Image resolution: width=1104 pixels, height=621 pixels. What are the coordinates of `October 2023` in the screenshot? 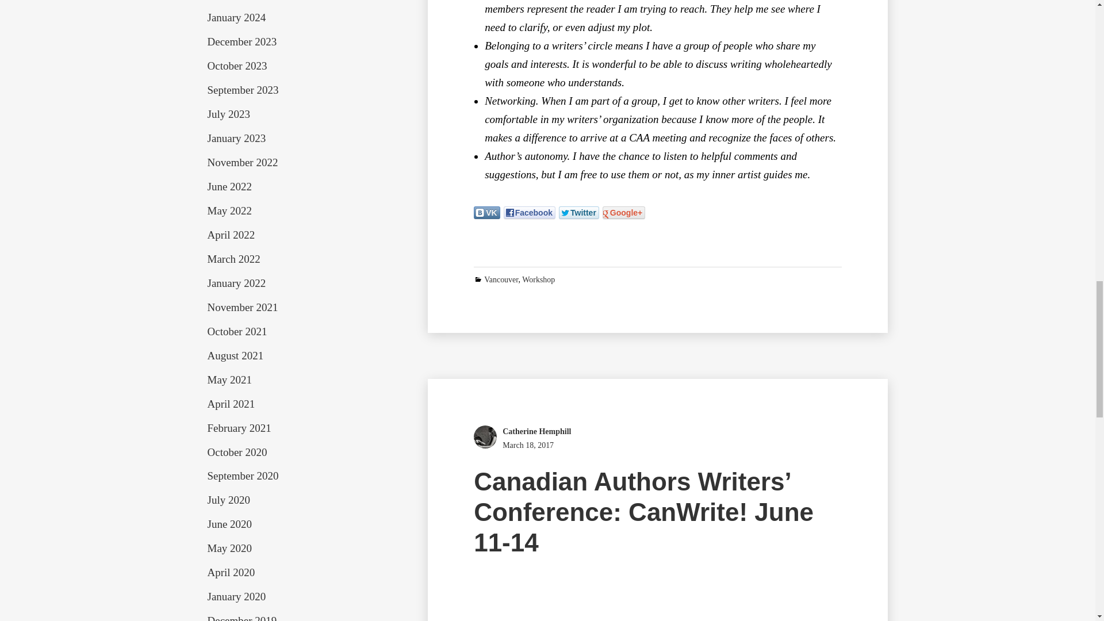 It's located at (237, 66).